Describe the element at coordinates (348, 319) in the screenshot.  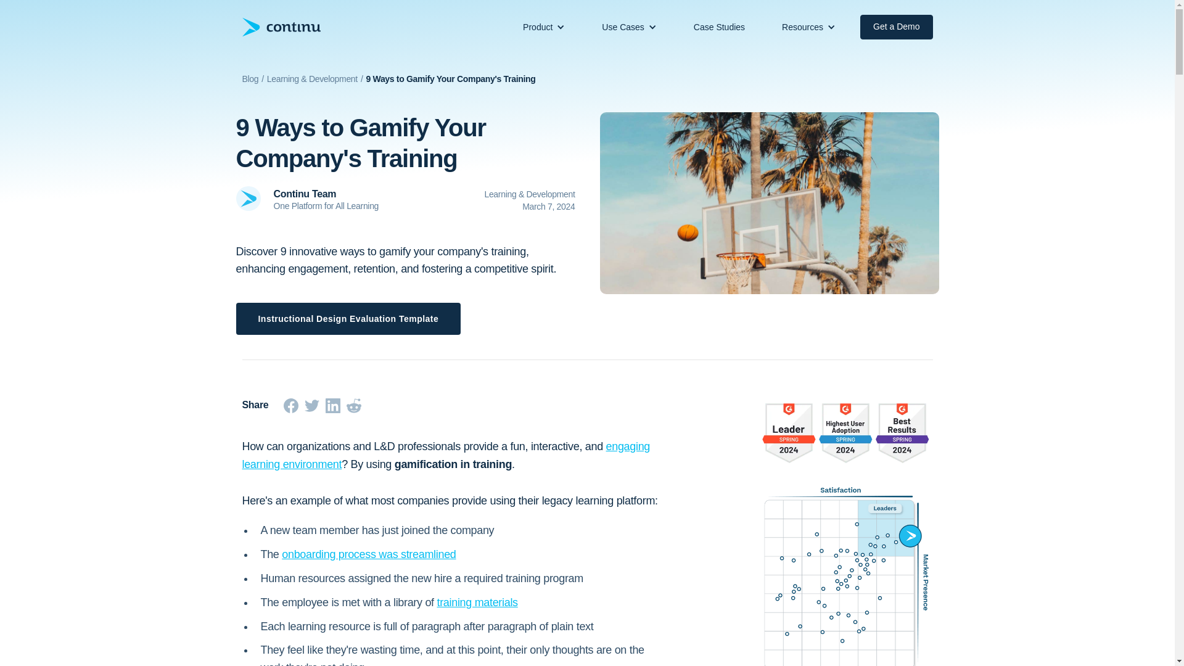
I see `Instructional Design Evaluation Template` at that location.